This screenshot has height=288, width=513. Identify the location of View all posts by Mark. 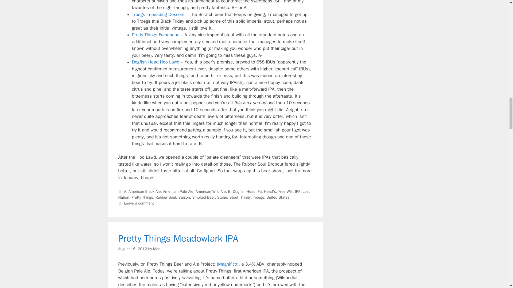
(157, 249).